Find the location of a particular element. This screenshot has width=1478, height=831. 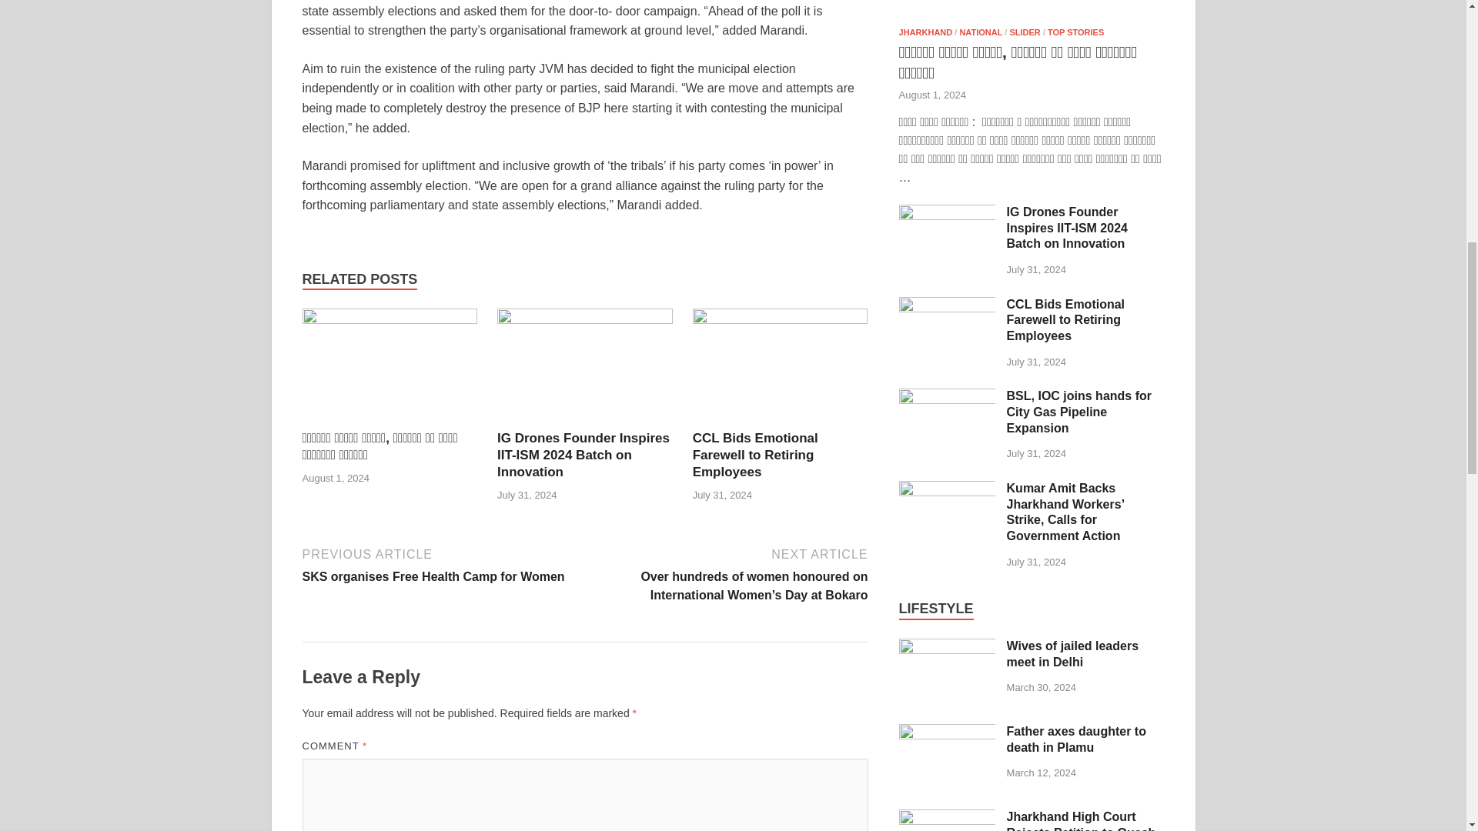

Wives of jailed leaders meet in Delhi is located at coordinates (756, 456).